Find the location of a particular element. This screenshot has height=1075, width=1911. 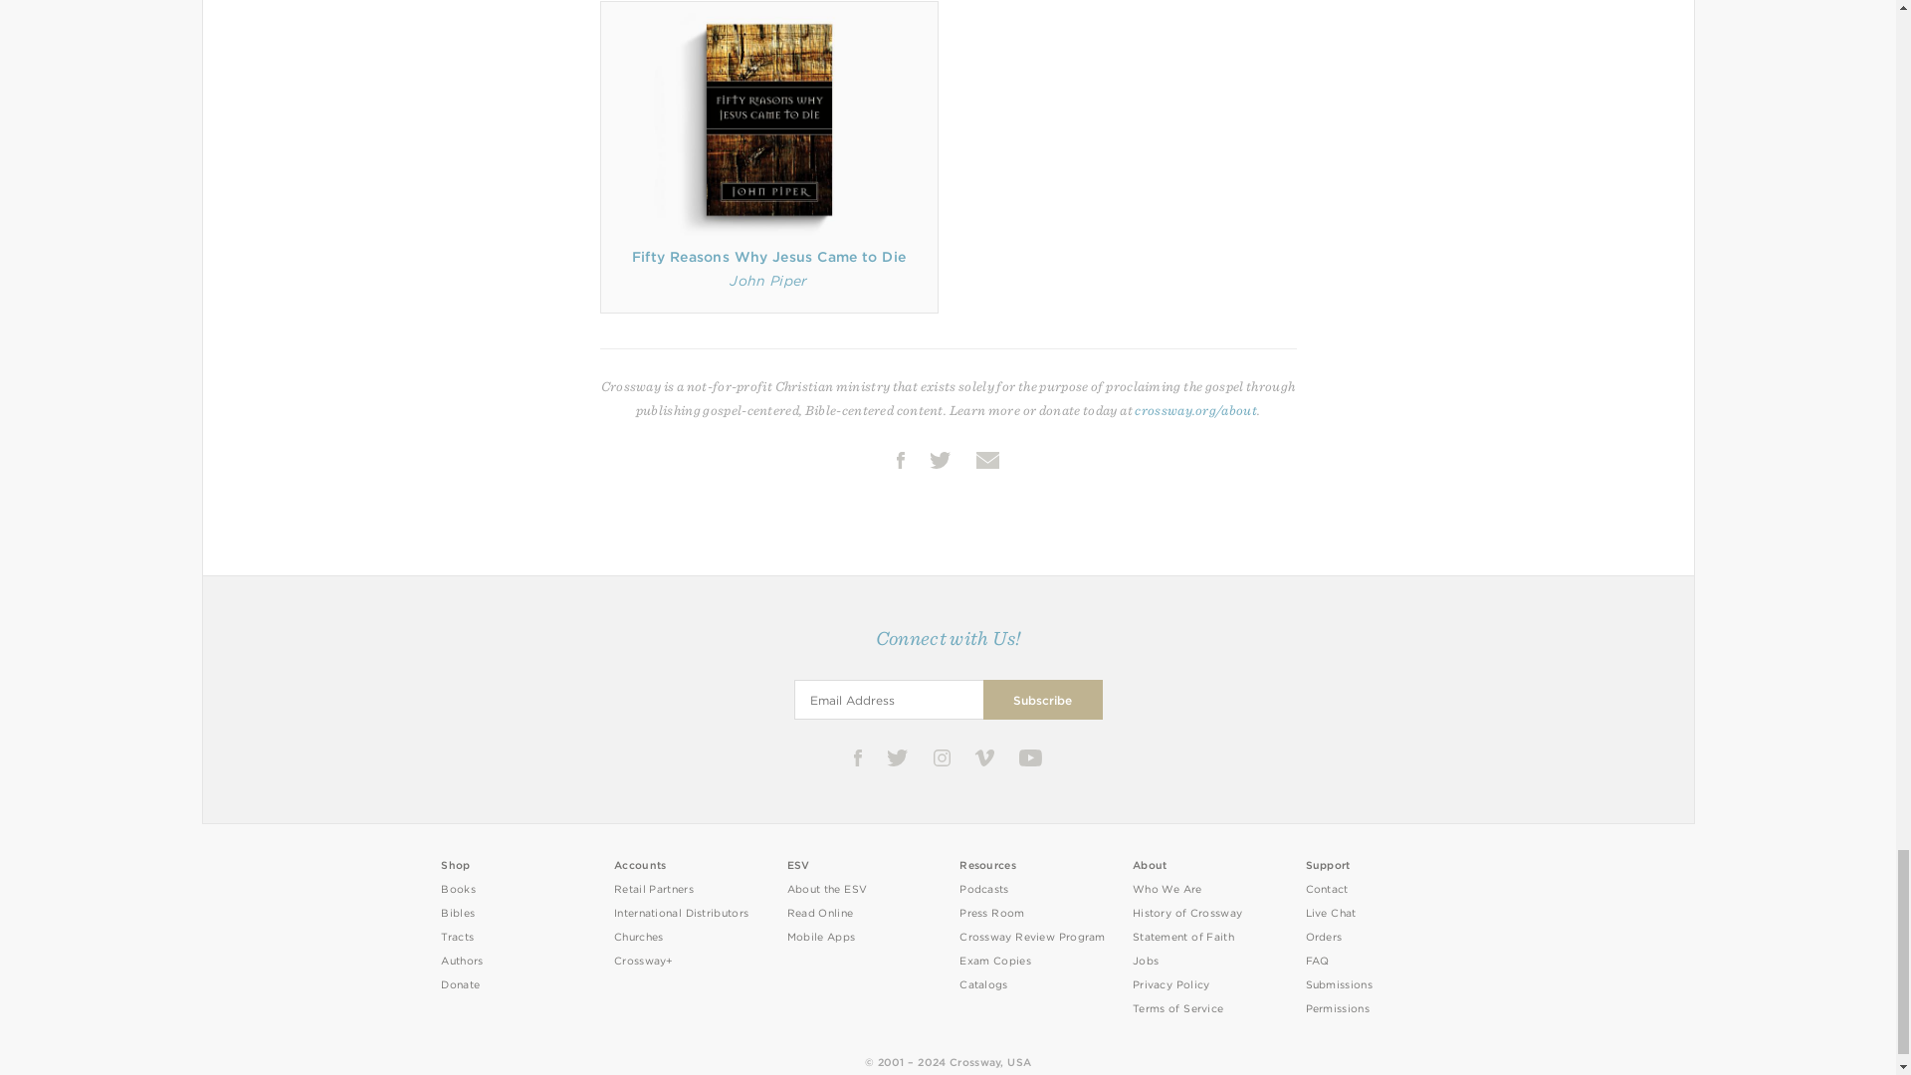

Fifty Reasons Why Jesus Came to Die is located at coordinates (768, 256).